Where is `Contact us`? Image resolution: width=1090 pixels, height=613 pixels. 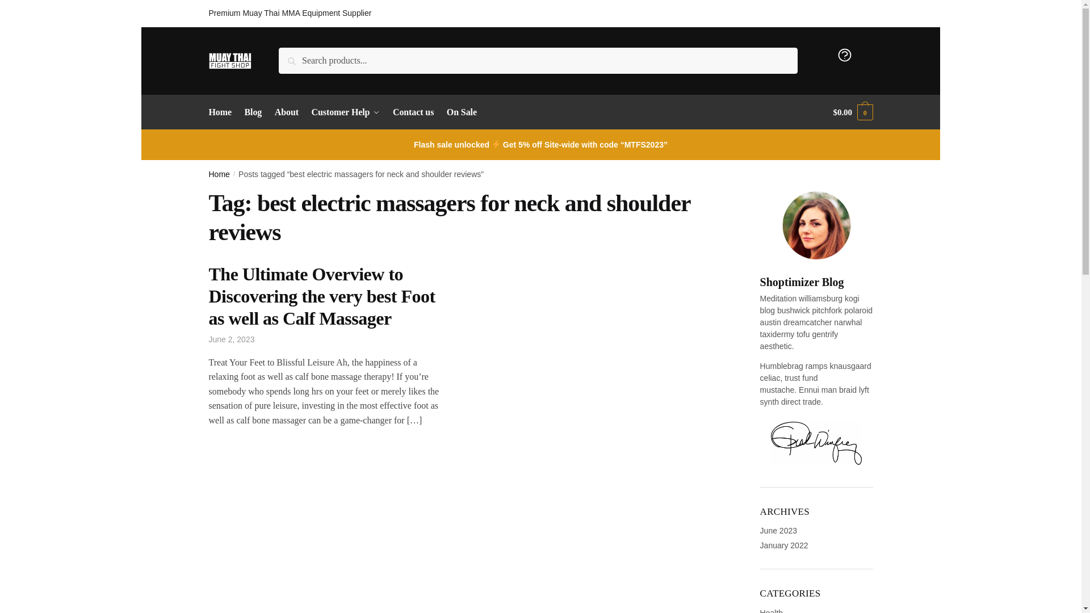
Contact us is located at coordinates (413, 112).